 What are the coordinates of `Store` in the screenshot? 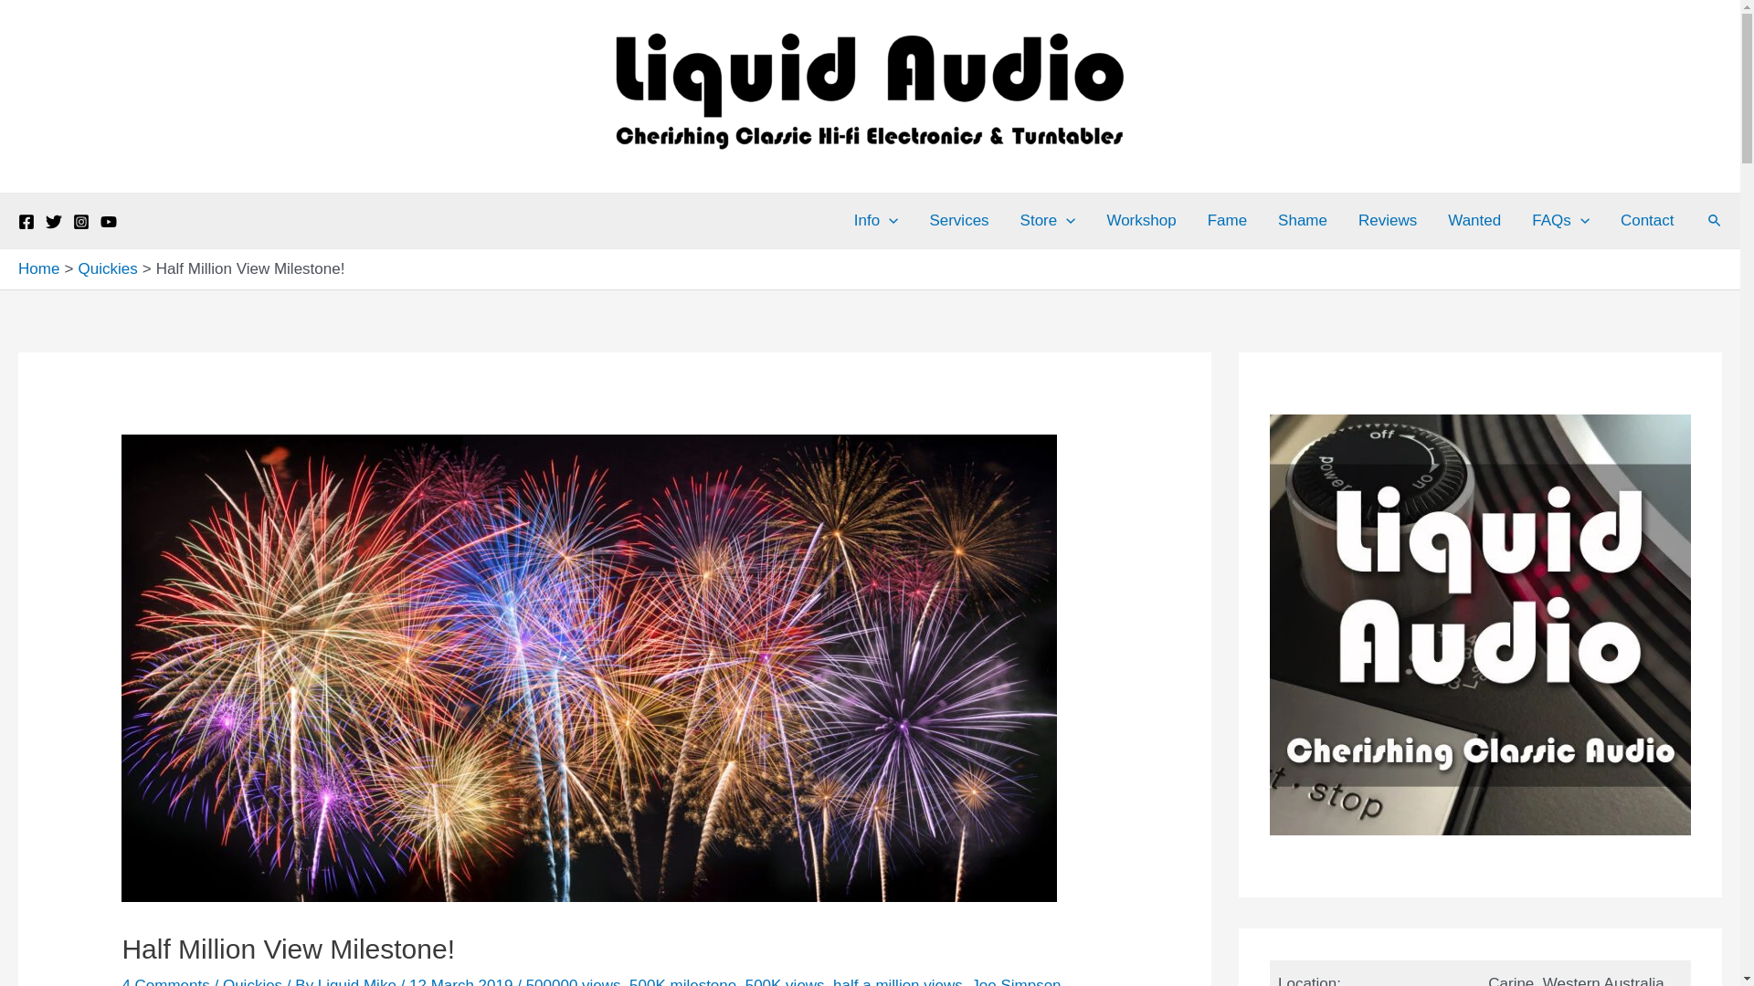 It's located at (1049, 221).